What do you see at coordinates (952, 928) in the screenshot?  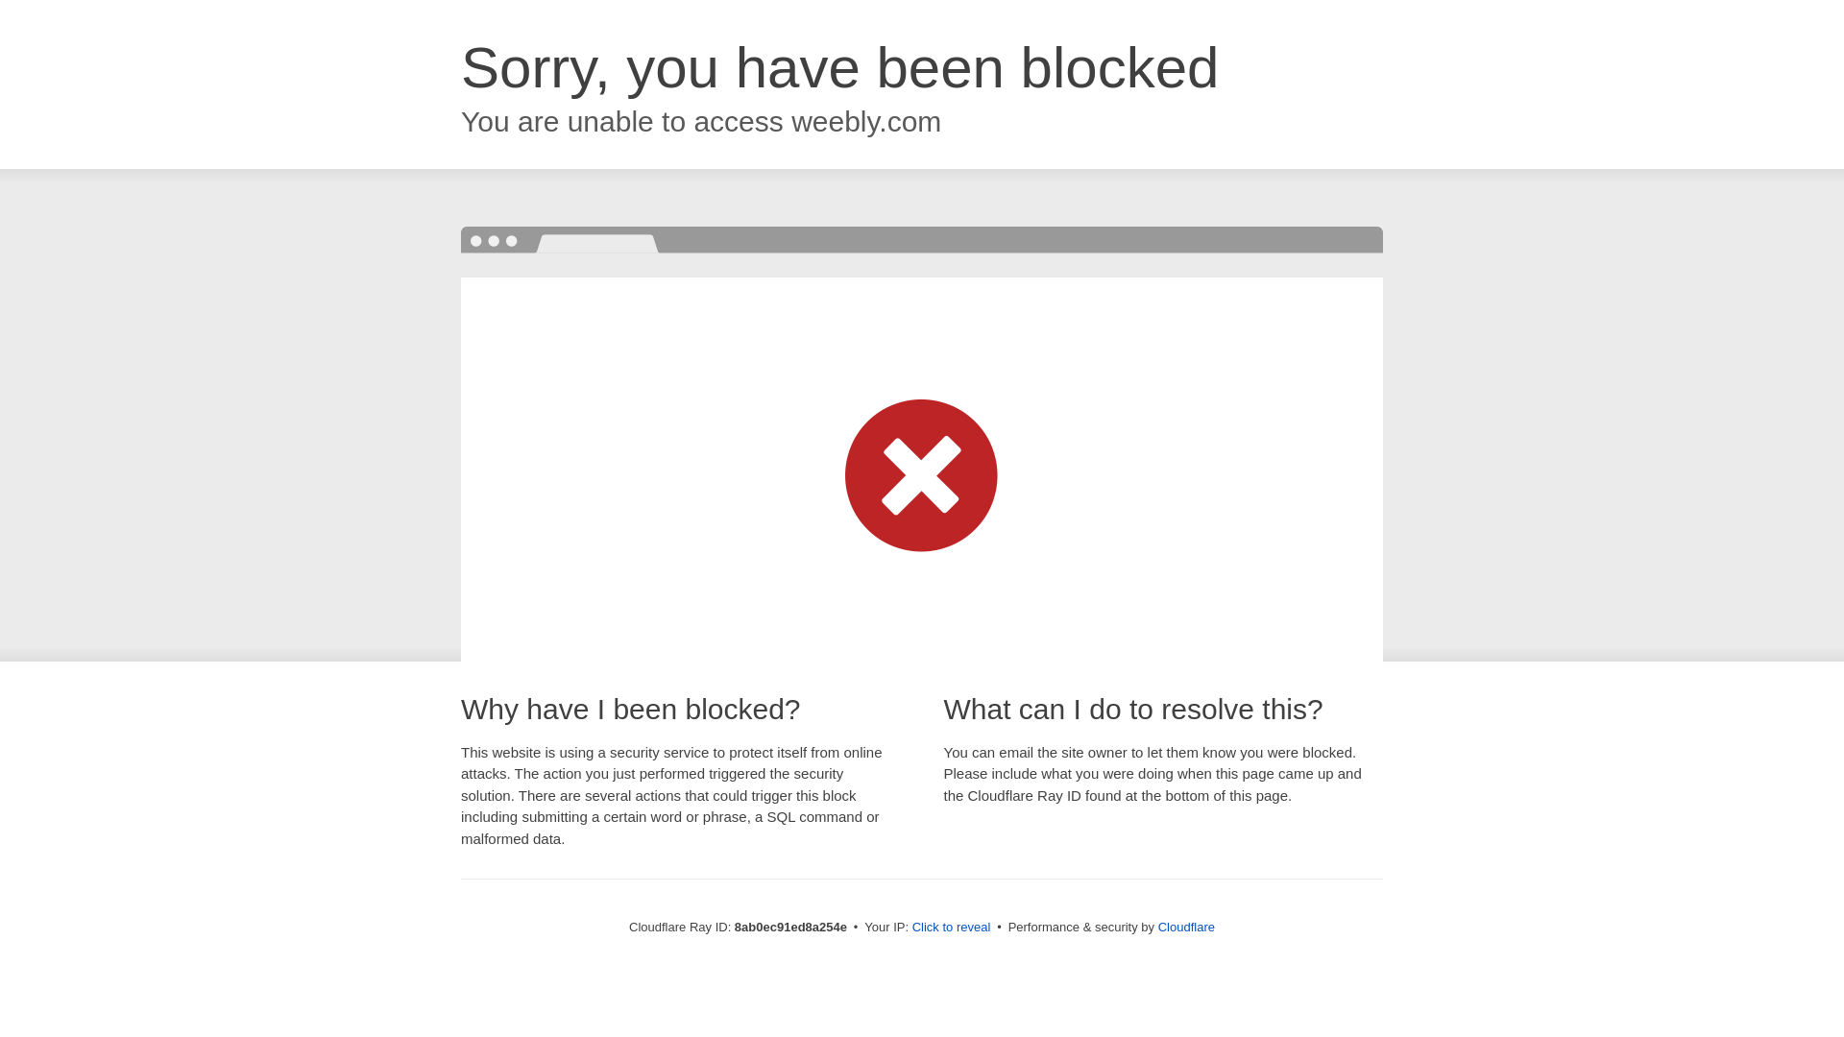 I see `Click to reveal` at bounding box center [952, 928].